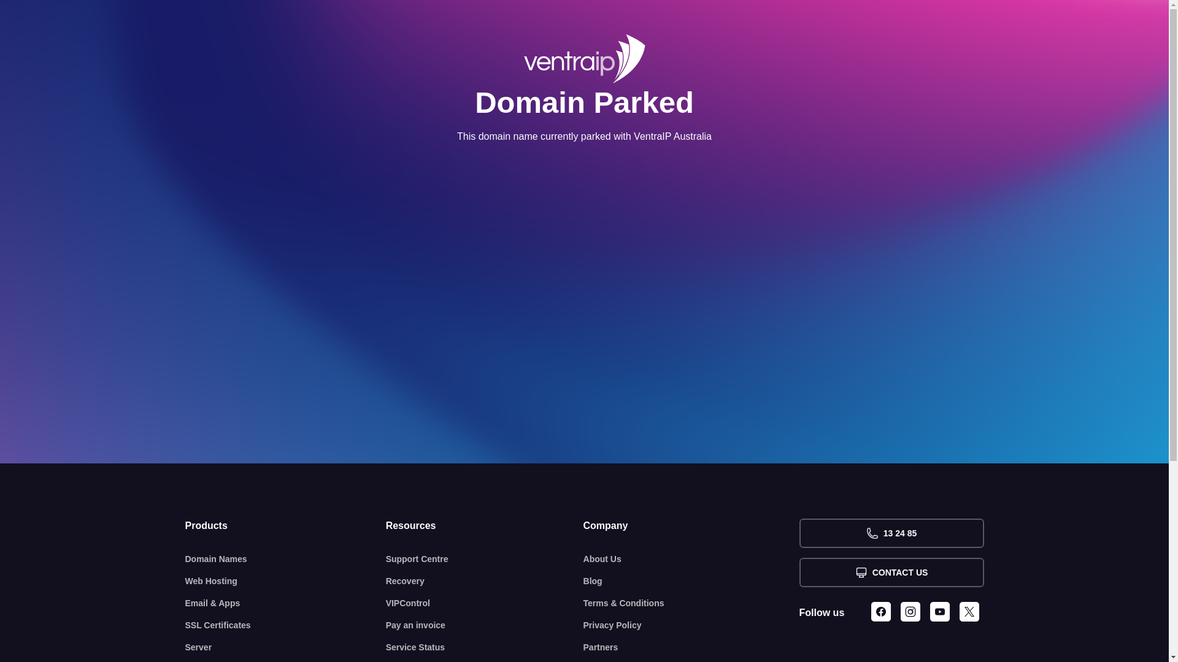 The height and width of the screenshot is (662, 1178). What do you see at coordinates (485, 647) in the screenshot?
I see `Service Status` at bounding box center [485, 647].